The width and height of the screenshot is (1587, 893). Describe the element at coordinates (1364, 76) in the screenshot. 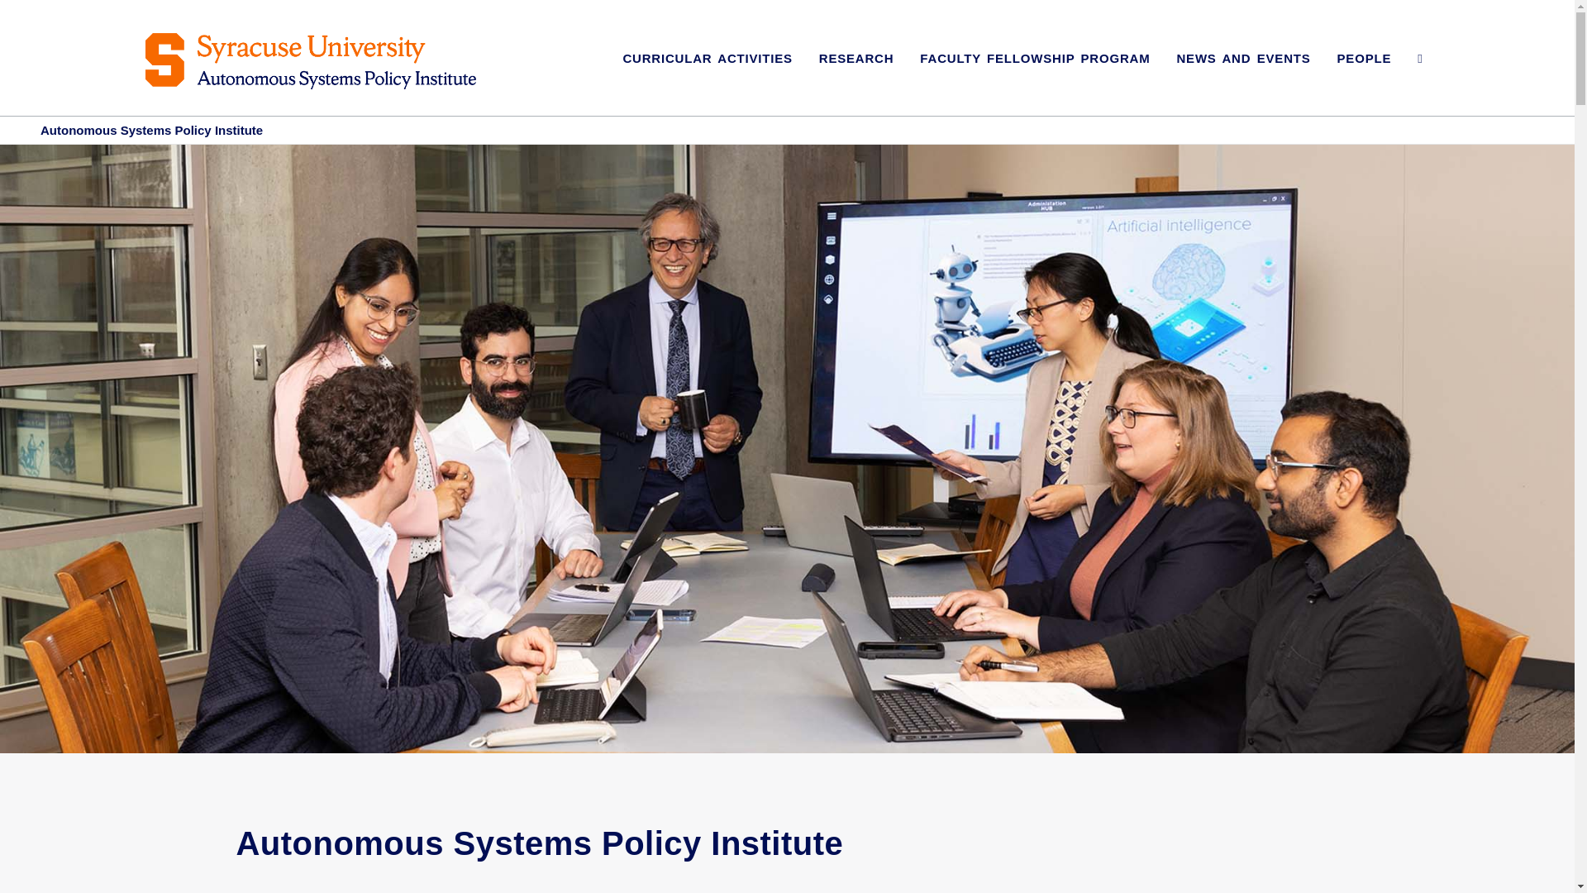

I see `PEOPLE` at that location.